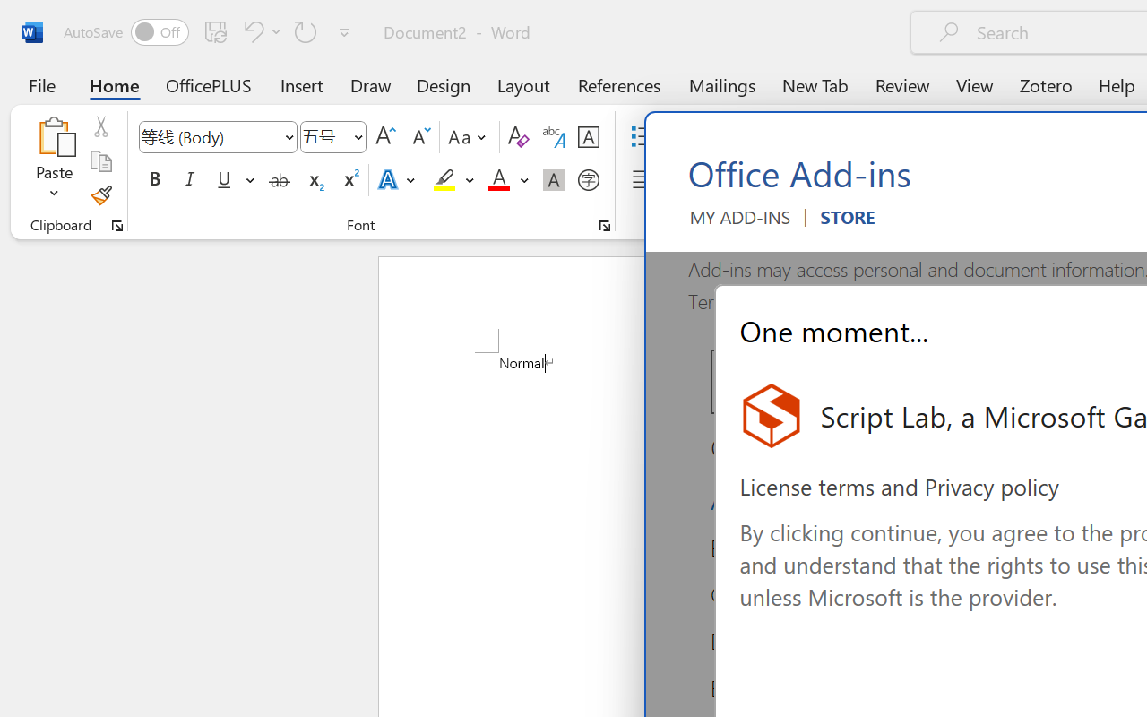 The height and width of the screenshot is (717, 1147). Describe the element at coordinates (324, 136) in the screenshot. I see `Font Size` at that location.